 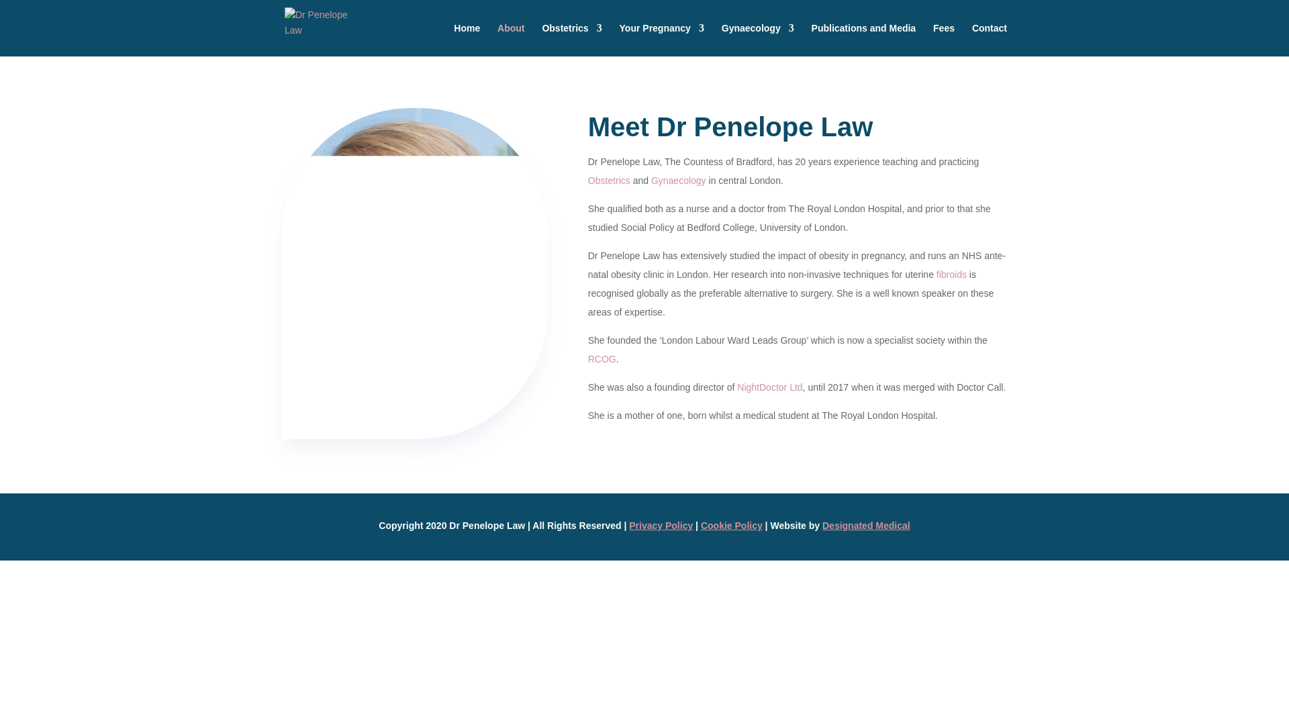 I want to click on Privacy Policy, so click(x=661, y=525).